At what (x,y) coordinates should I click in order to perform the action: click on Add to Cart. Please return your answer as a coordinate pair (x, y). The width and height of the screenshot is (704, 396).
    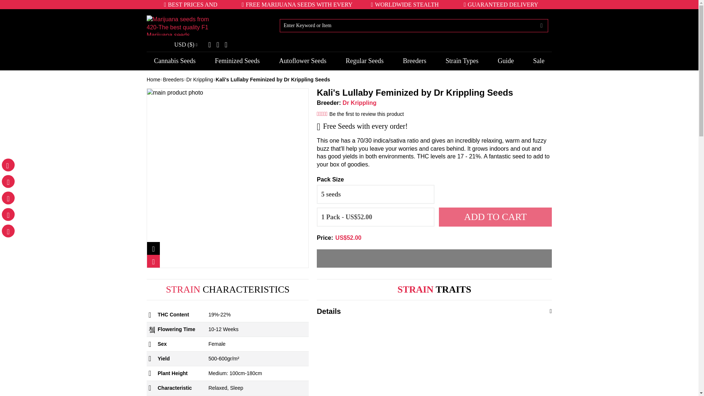
    Looking at the image, I should click on (495, 217).